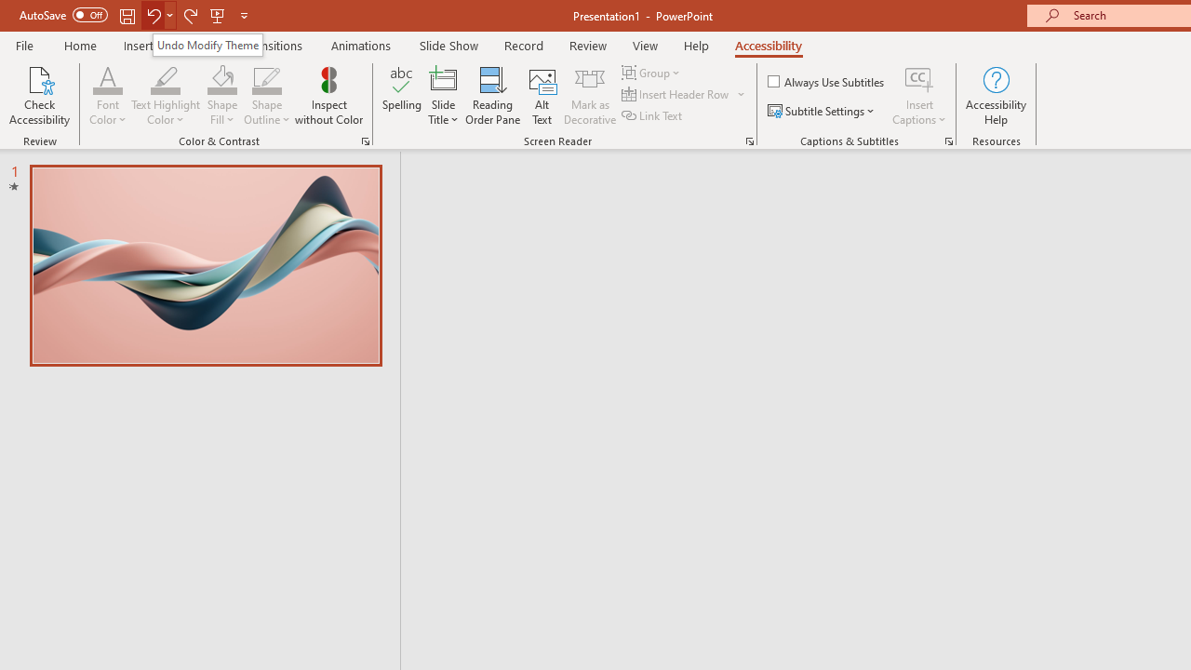 The width and height of the screenshot is (1191, 670). What do you see at coordinates (823, 112) in the screenshot?
I see `Subtitle Settings` at bounding box center [823, 112].